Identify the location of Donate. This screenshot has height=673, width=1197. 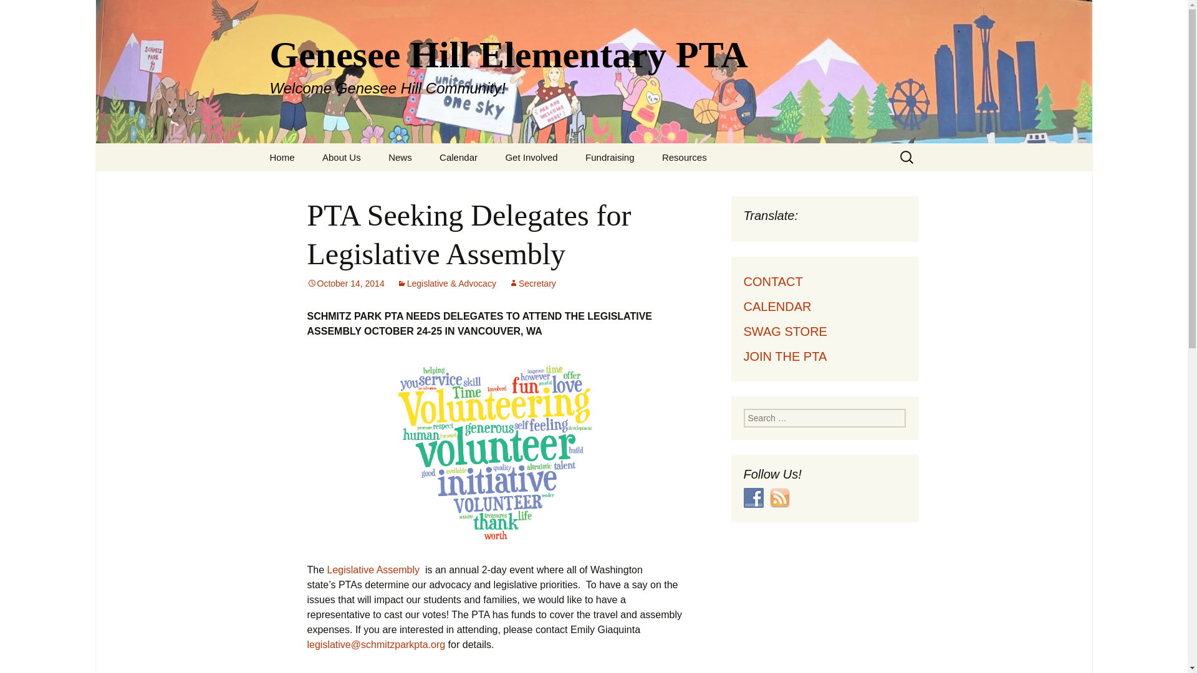
(635, 185).